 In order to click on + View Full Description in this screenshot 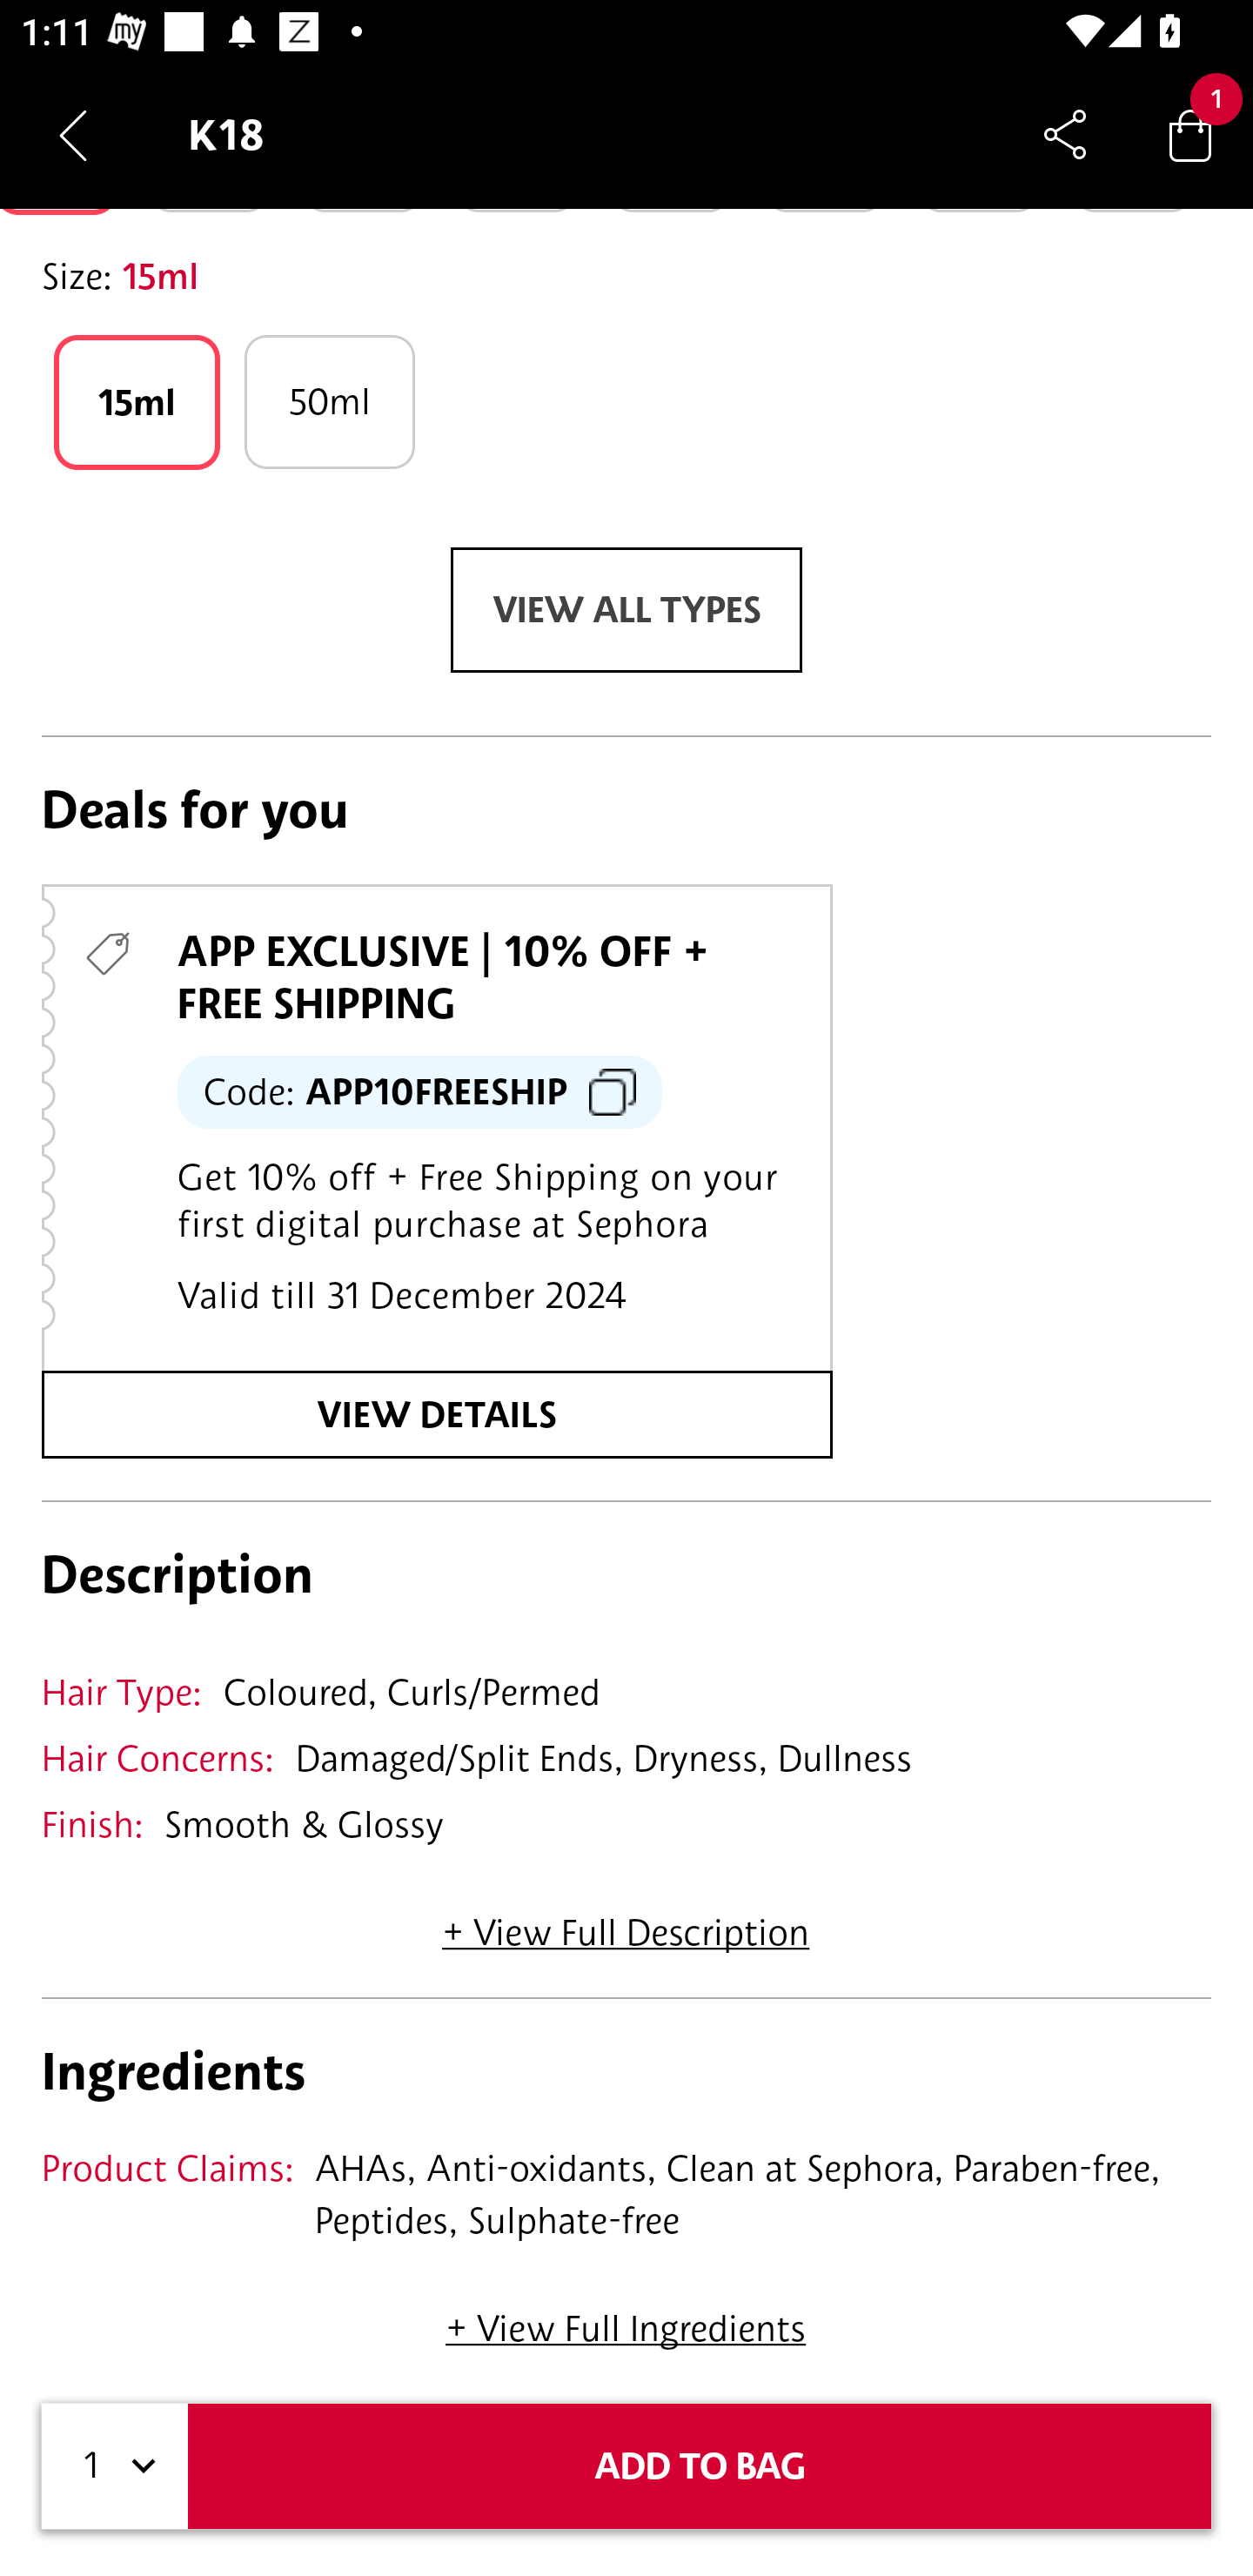, I will do `click(626, 1922)`.